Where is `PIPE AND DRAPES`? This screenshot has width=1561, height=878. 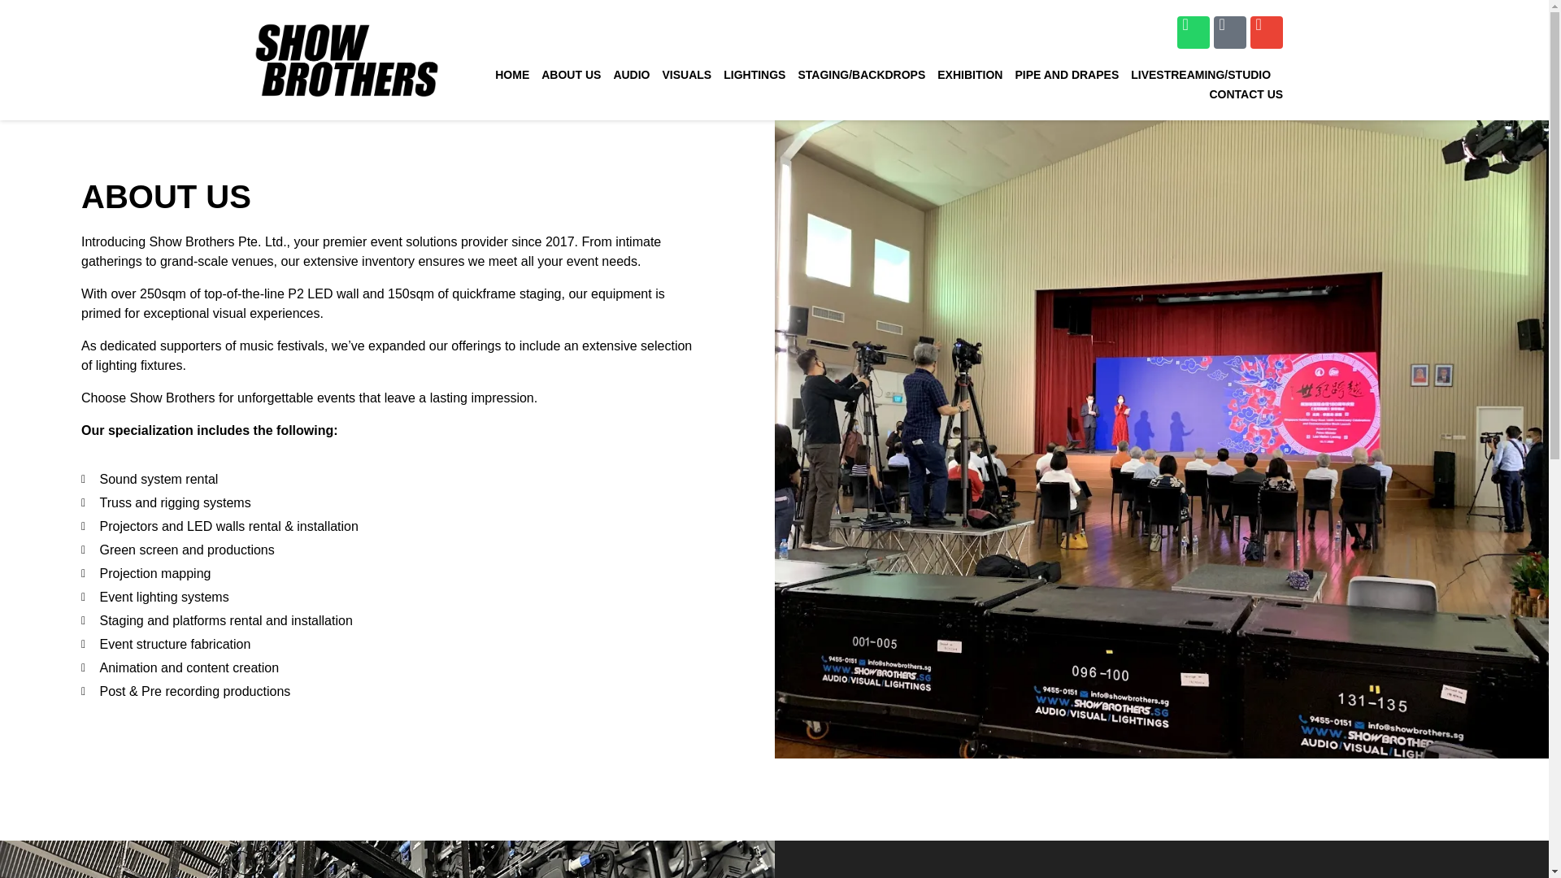
PIPE AND DRAPES is located at coordinates (1067, 74).